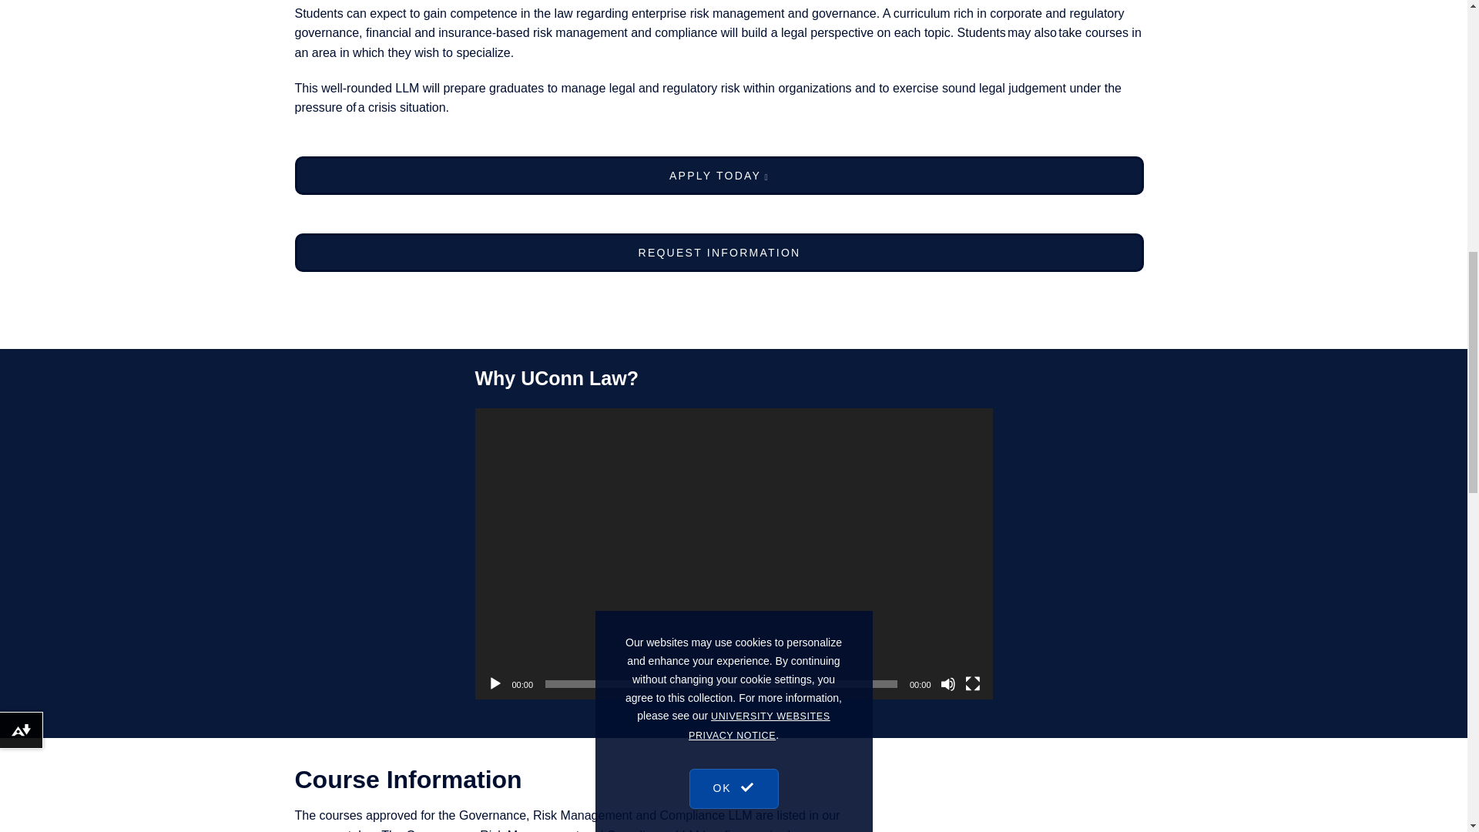 The width and height of the screenshot is (1479, 832). What do you see at coordinates (719, 253) in the screenshot?
I see `REQUEST INFORMATION` at bounding box center [719, 253].